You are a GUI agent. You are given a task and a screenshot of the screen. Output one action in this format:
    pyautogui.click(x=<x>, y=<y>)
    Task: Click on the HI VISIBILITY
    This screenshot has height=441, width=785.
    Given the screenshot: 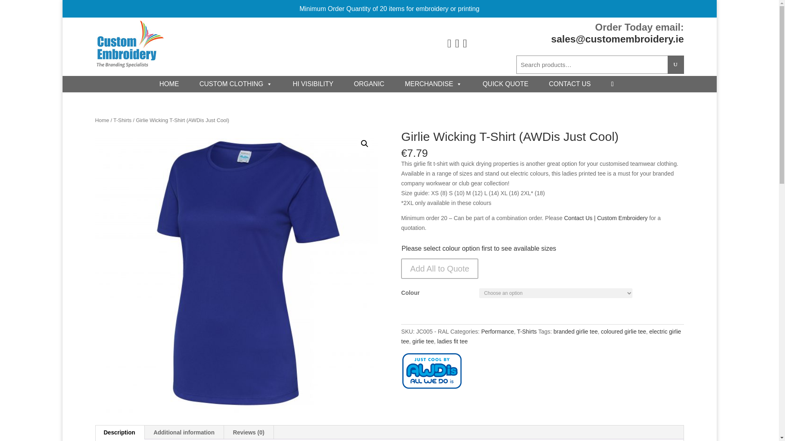 What is the action you would take?
    pyautogui.click(x=313, y=84)
    